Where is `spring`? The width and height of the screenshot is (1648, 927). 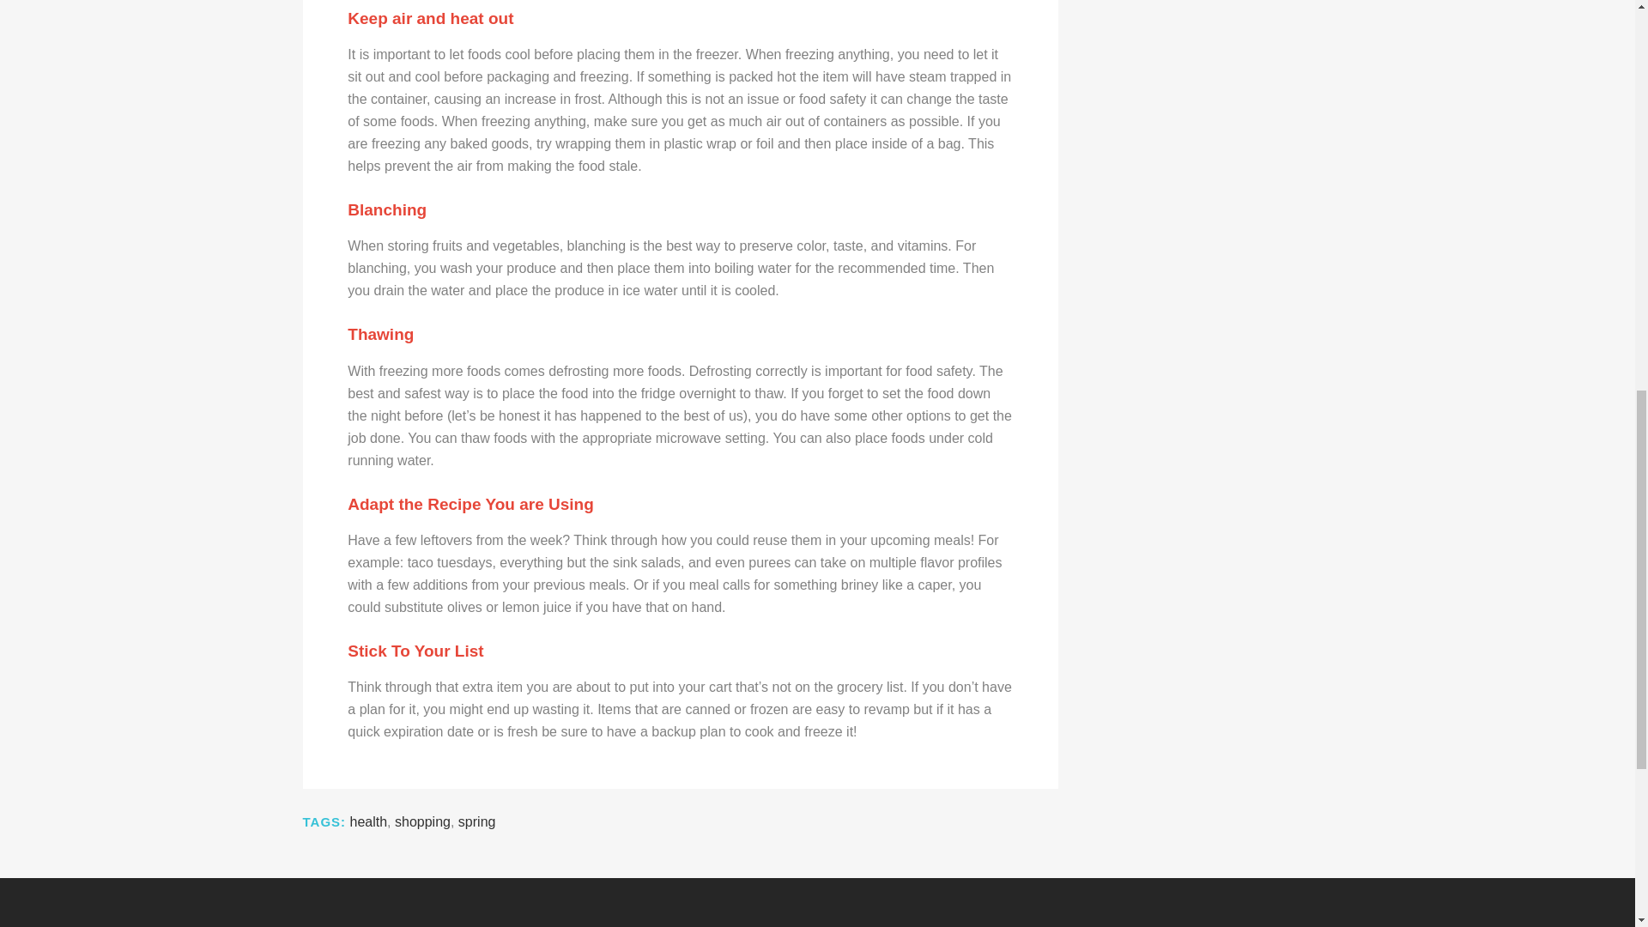
spring is located at coordinates (476, 821).